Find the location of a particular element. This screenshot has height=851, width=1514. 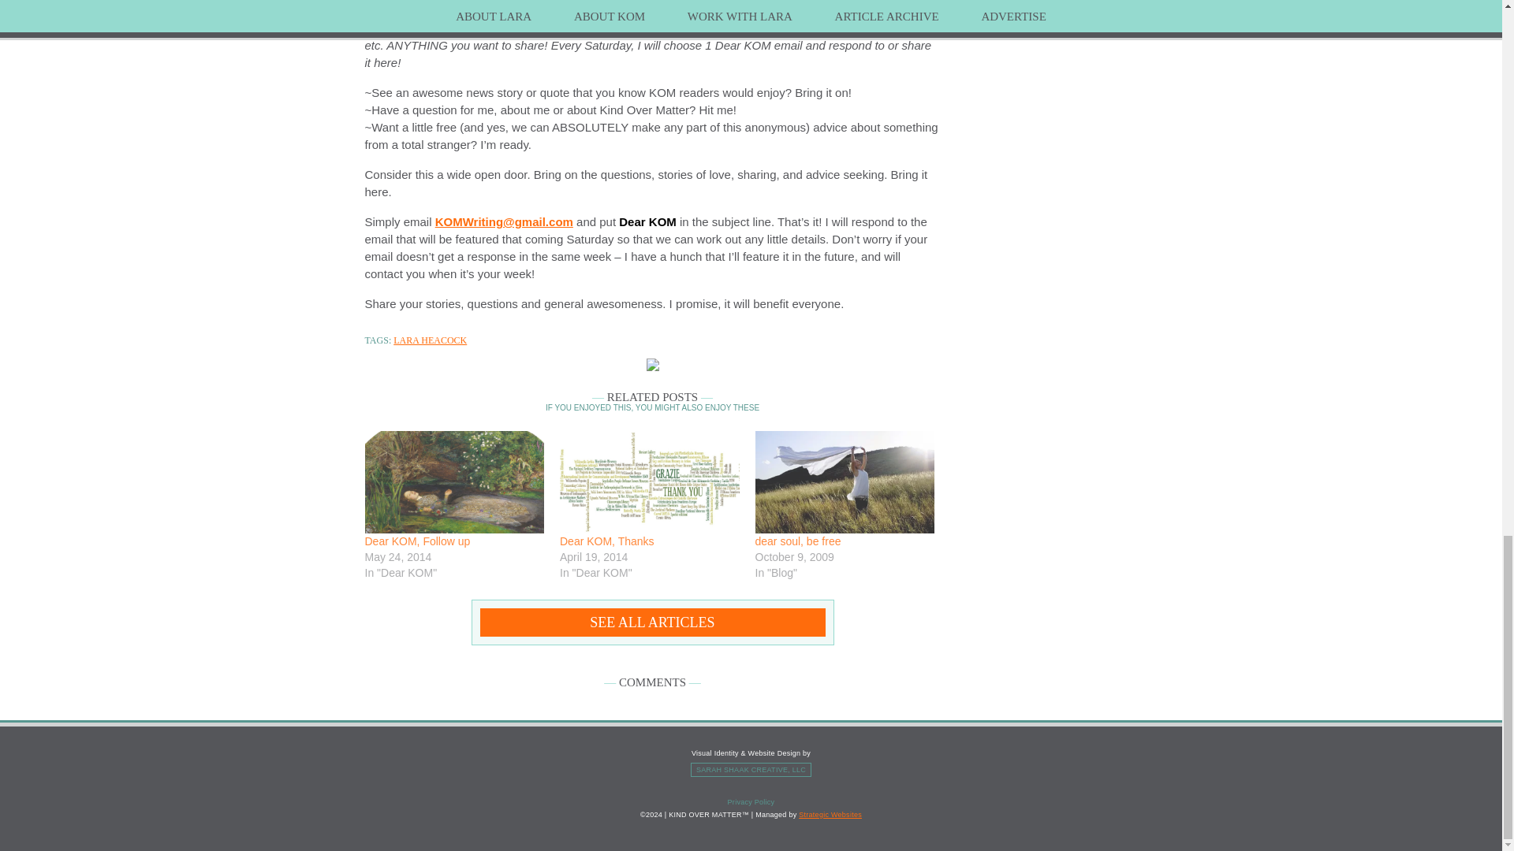

dear soul, be free is located at coordinates (798, 541).